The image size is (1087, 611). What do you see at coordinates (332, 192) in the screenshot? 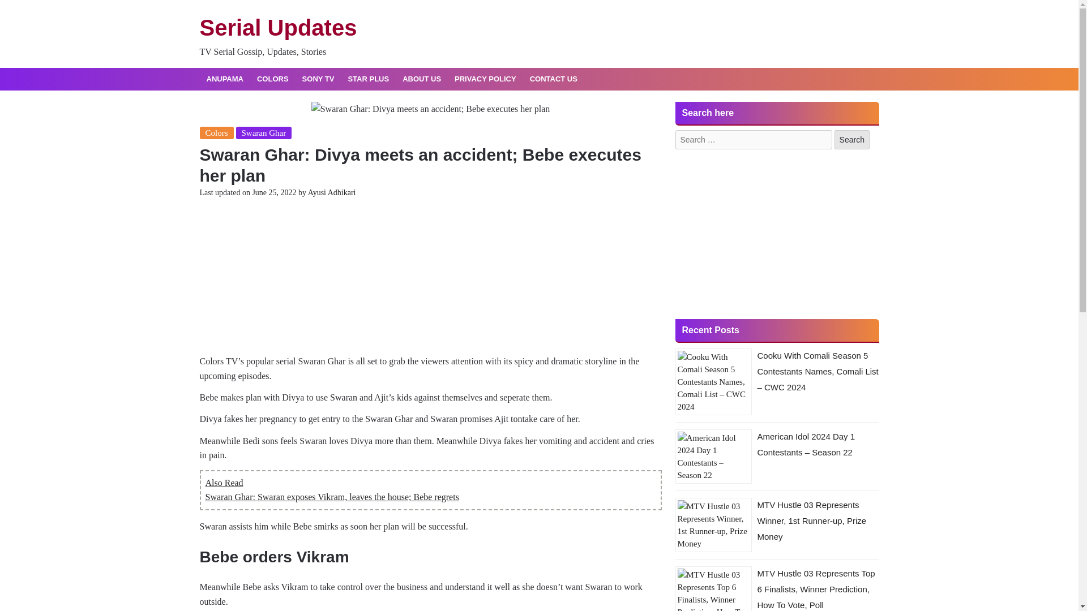
I see `Ayusi Adhikari` at bounding box center [332, 192].